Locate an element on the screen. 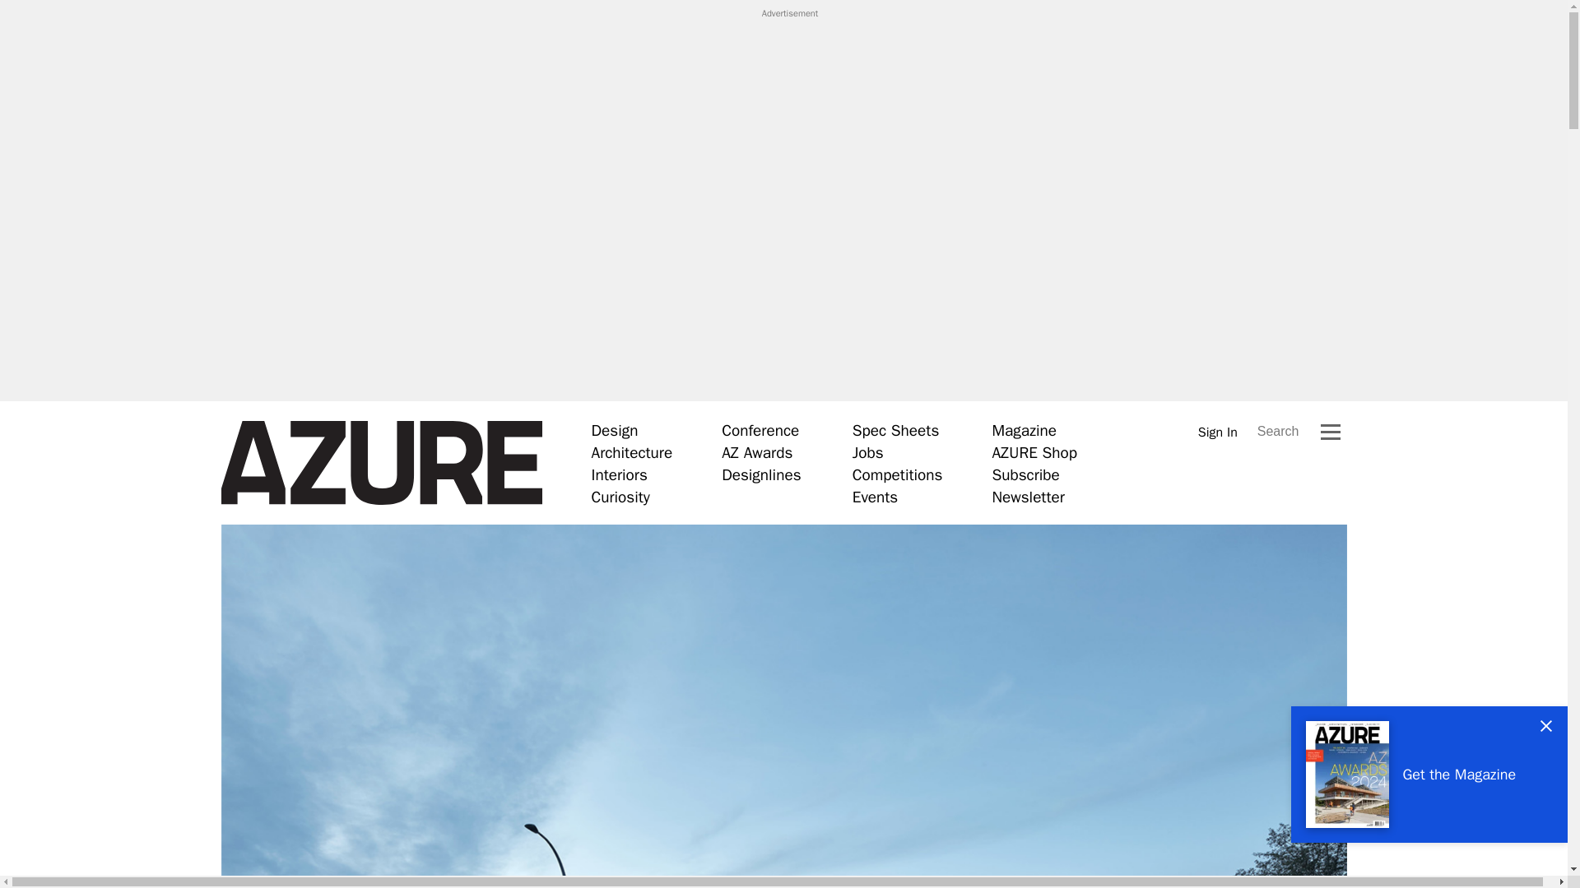 This screenshot has width=1580, height=888. AZ Awards is located at coordinates (757, 452).